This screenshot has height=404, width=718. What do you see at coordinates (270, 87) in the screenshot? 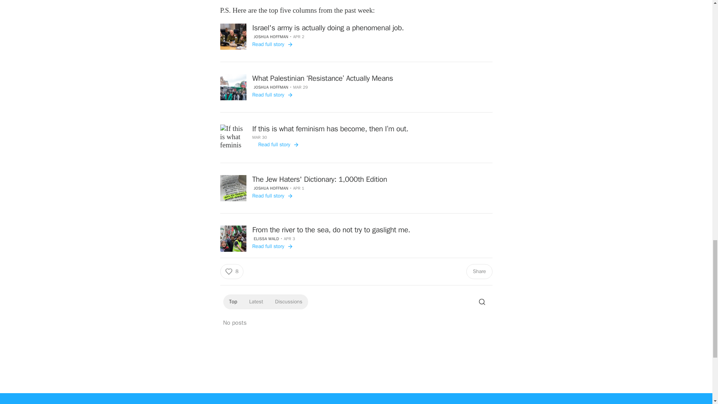
I see `JOSHUA HOFFMAN` at bounding box center [270, 87].